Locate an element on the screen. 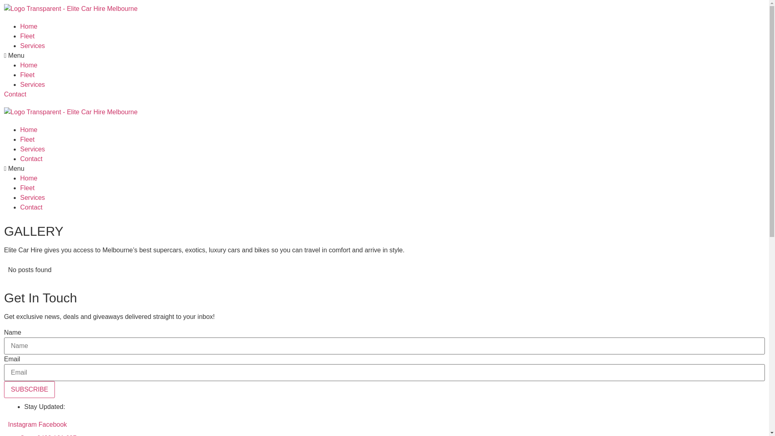 The width and height of the screenshot is (775, 436). Contact is located at coordinates (31, 159).